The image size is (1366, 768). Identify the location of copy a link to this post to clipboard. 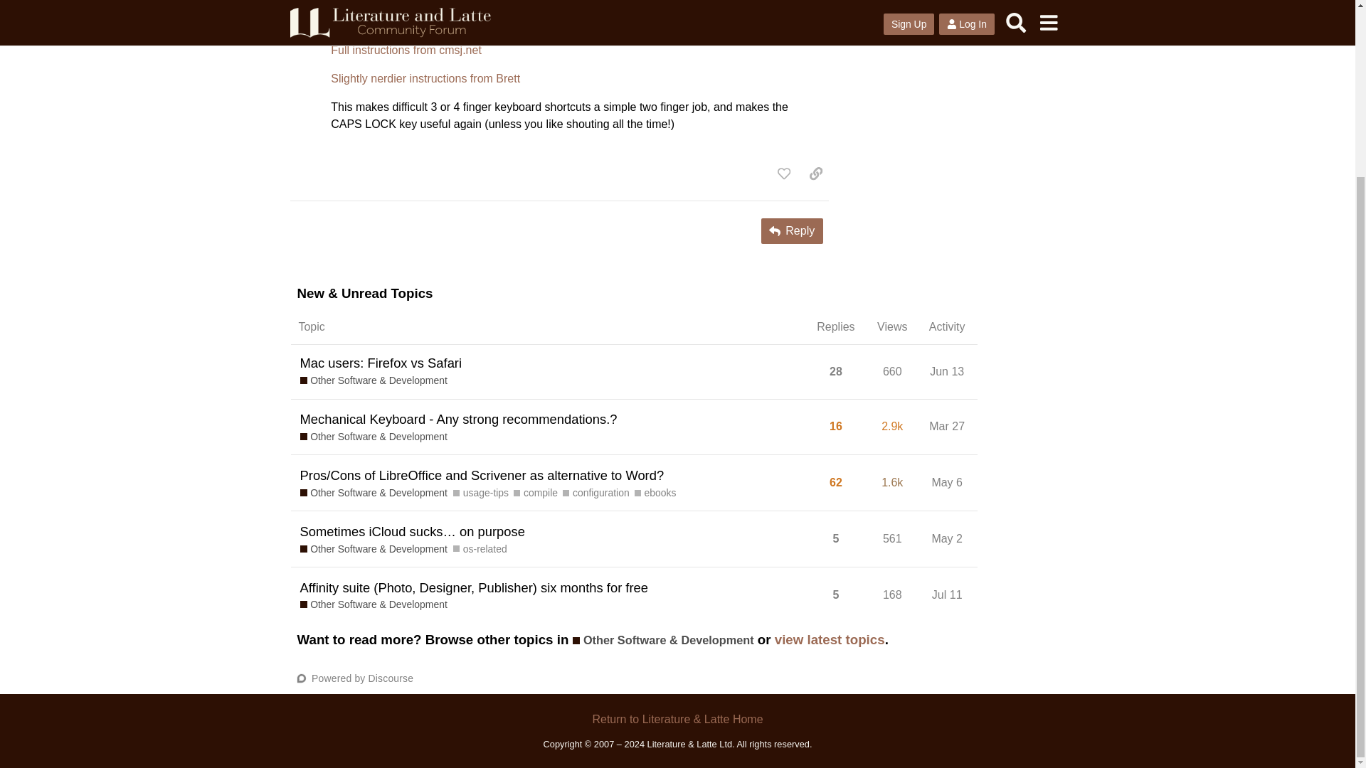
(381, 363).